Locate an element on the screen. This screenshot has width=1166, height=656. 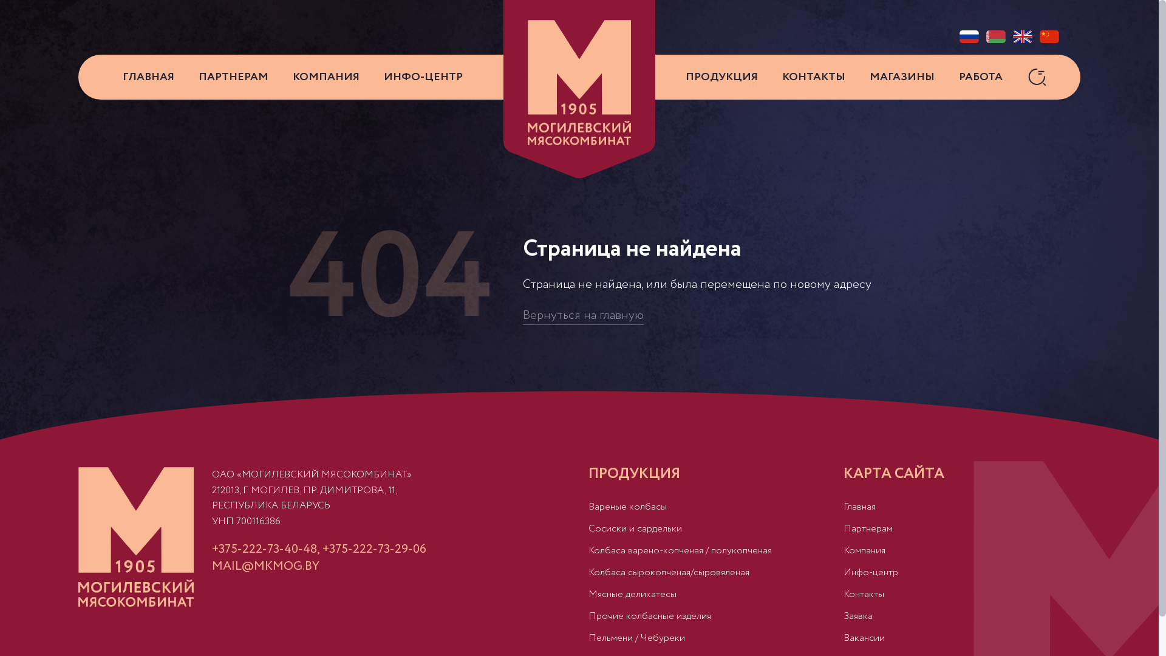
+375-222-73-40-48 is located at coordinates (265, 549).